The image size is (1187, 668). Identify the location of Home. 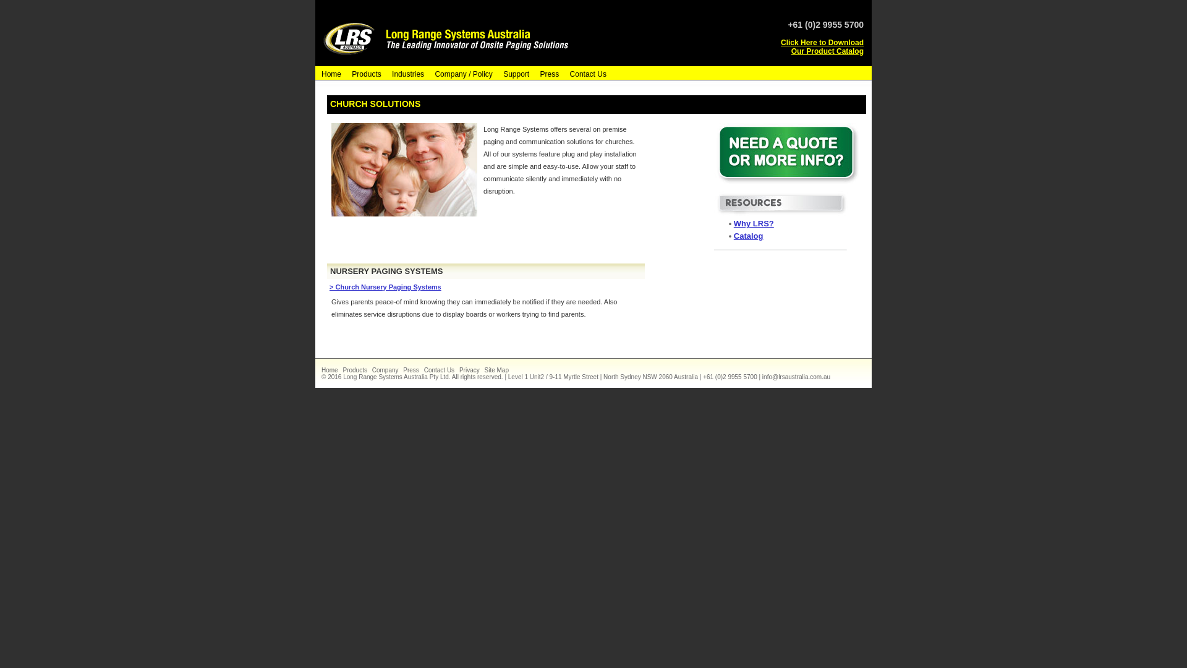
(331, 370).